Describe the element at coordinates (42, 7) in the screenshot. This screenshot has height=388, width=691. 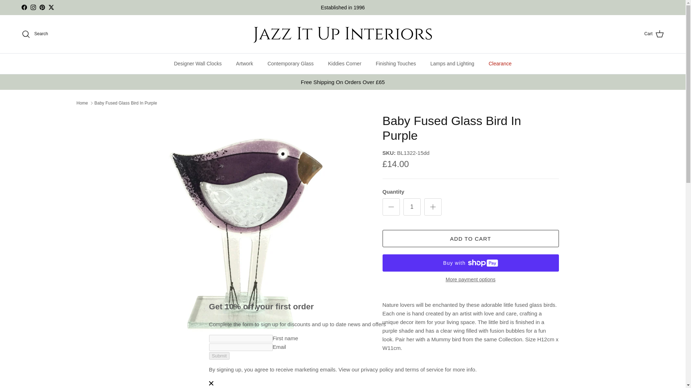
I see `Pinterest` at that location.